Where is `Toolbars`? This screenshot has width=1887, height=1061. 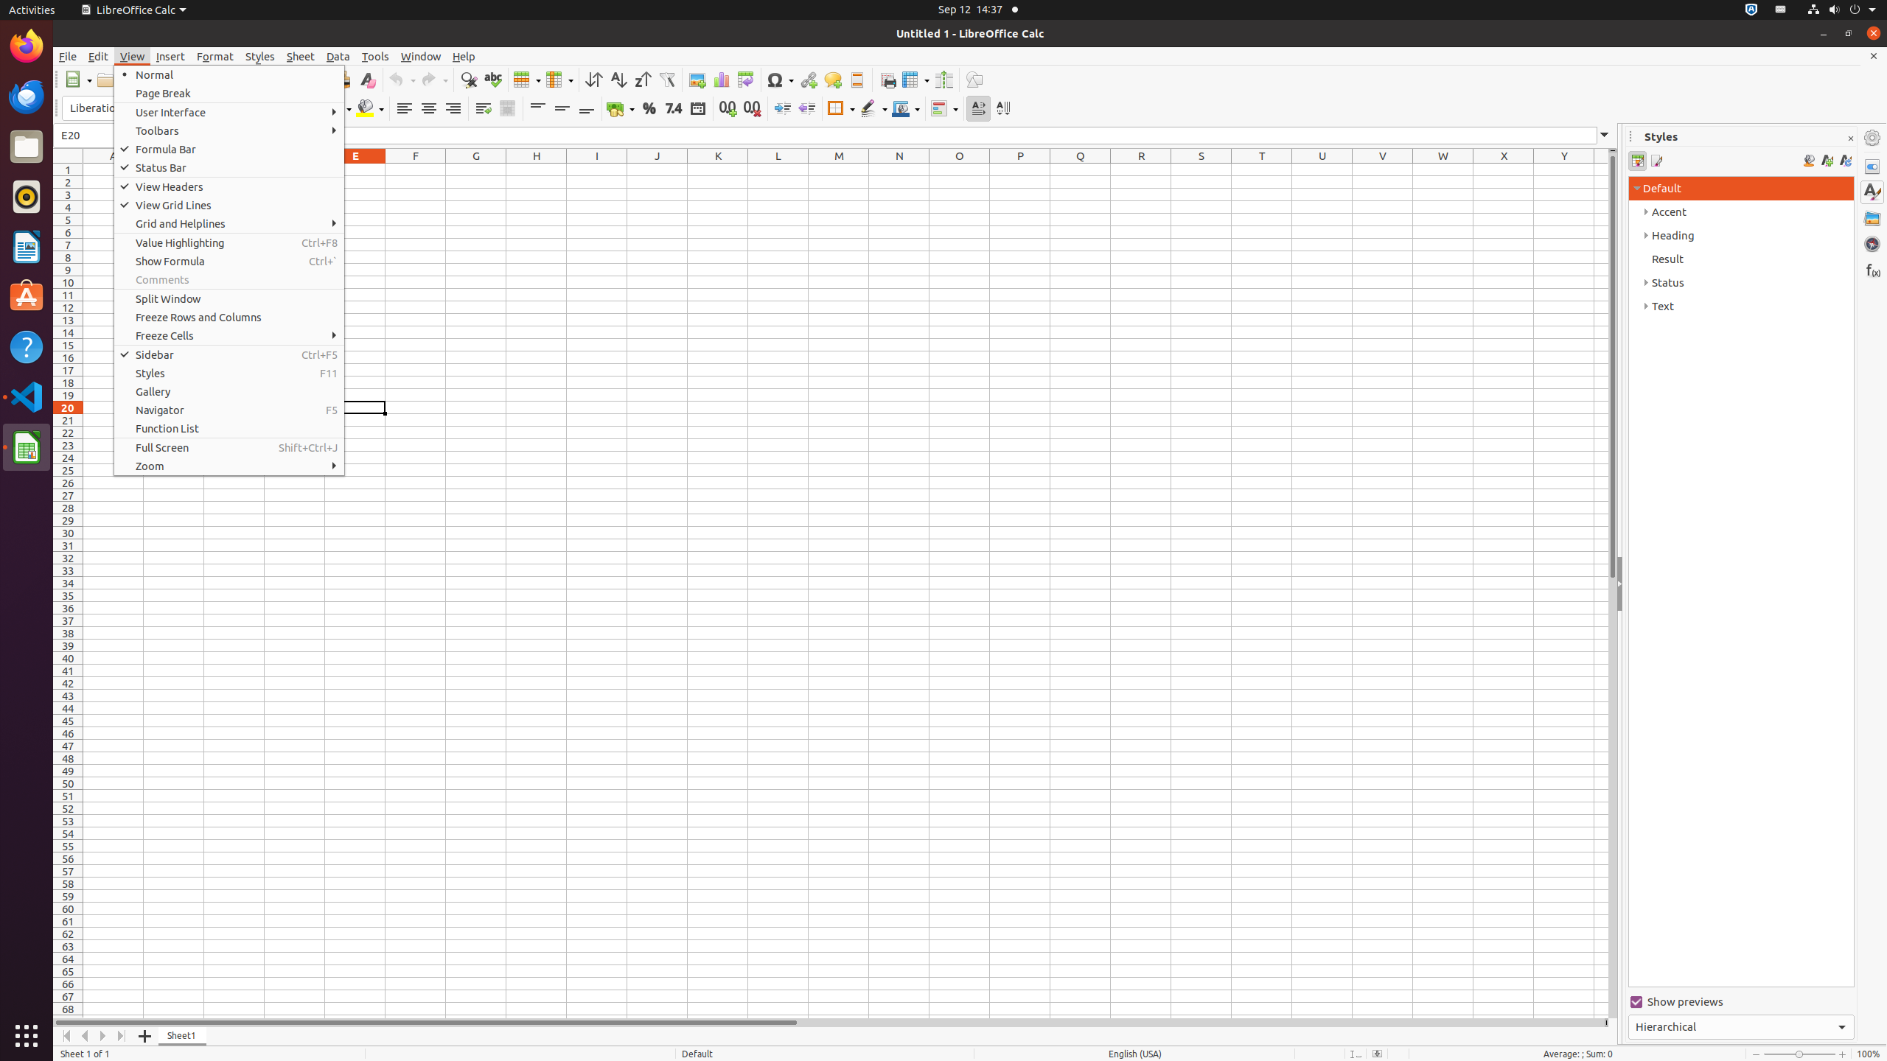 Toolbars is located at coordinates (229, 131).